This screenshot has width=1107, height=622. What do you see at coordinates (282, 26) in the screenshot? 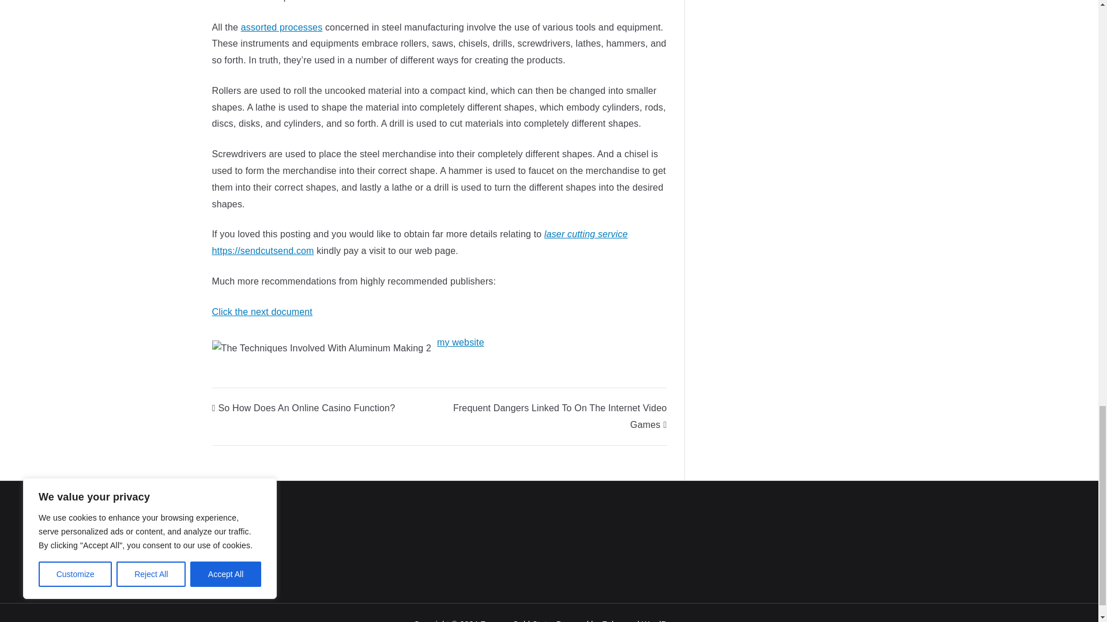
I see `assorted processes` at bounding box center [282, 26].